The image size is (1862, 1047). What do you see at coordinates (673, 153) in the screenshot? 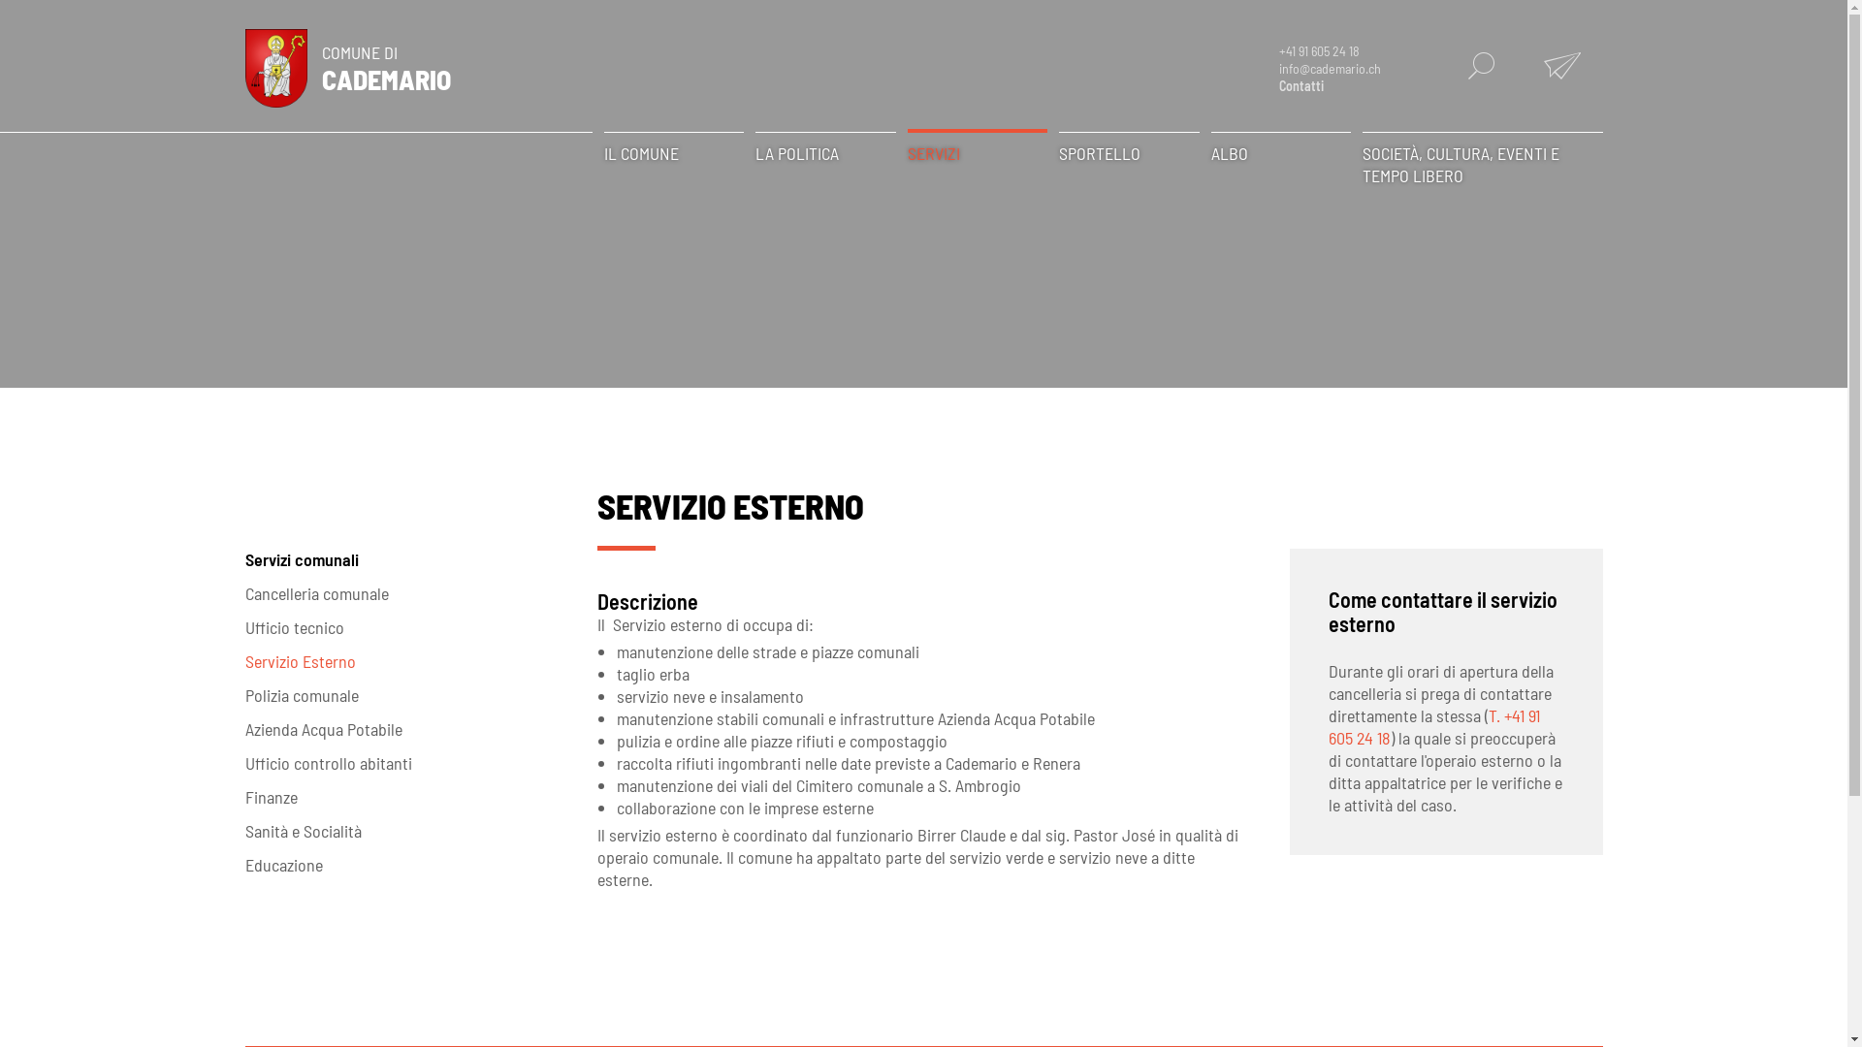
I see `IL COMUNE` at bounding box center [673, 153].